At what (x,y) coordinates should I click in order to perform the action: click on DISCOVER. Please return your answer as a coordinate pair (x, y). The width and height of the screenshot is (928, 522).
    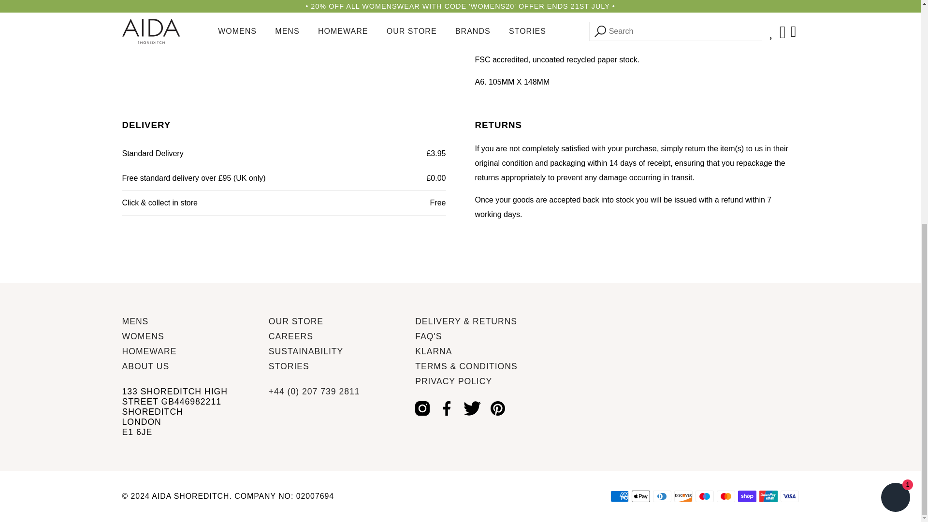
    Looking at the image, I should click on (682, 496).